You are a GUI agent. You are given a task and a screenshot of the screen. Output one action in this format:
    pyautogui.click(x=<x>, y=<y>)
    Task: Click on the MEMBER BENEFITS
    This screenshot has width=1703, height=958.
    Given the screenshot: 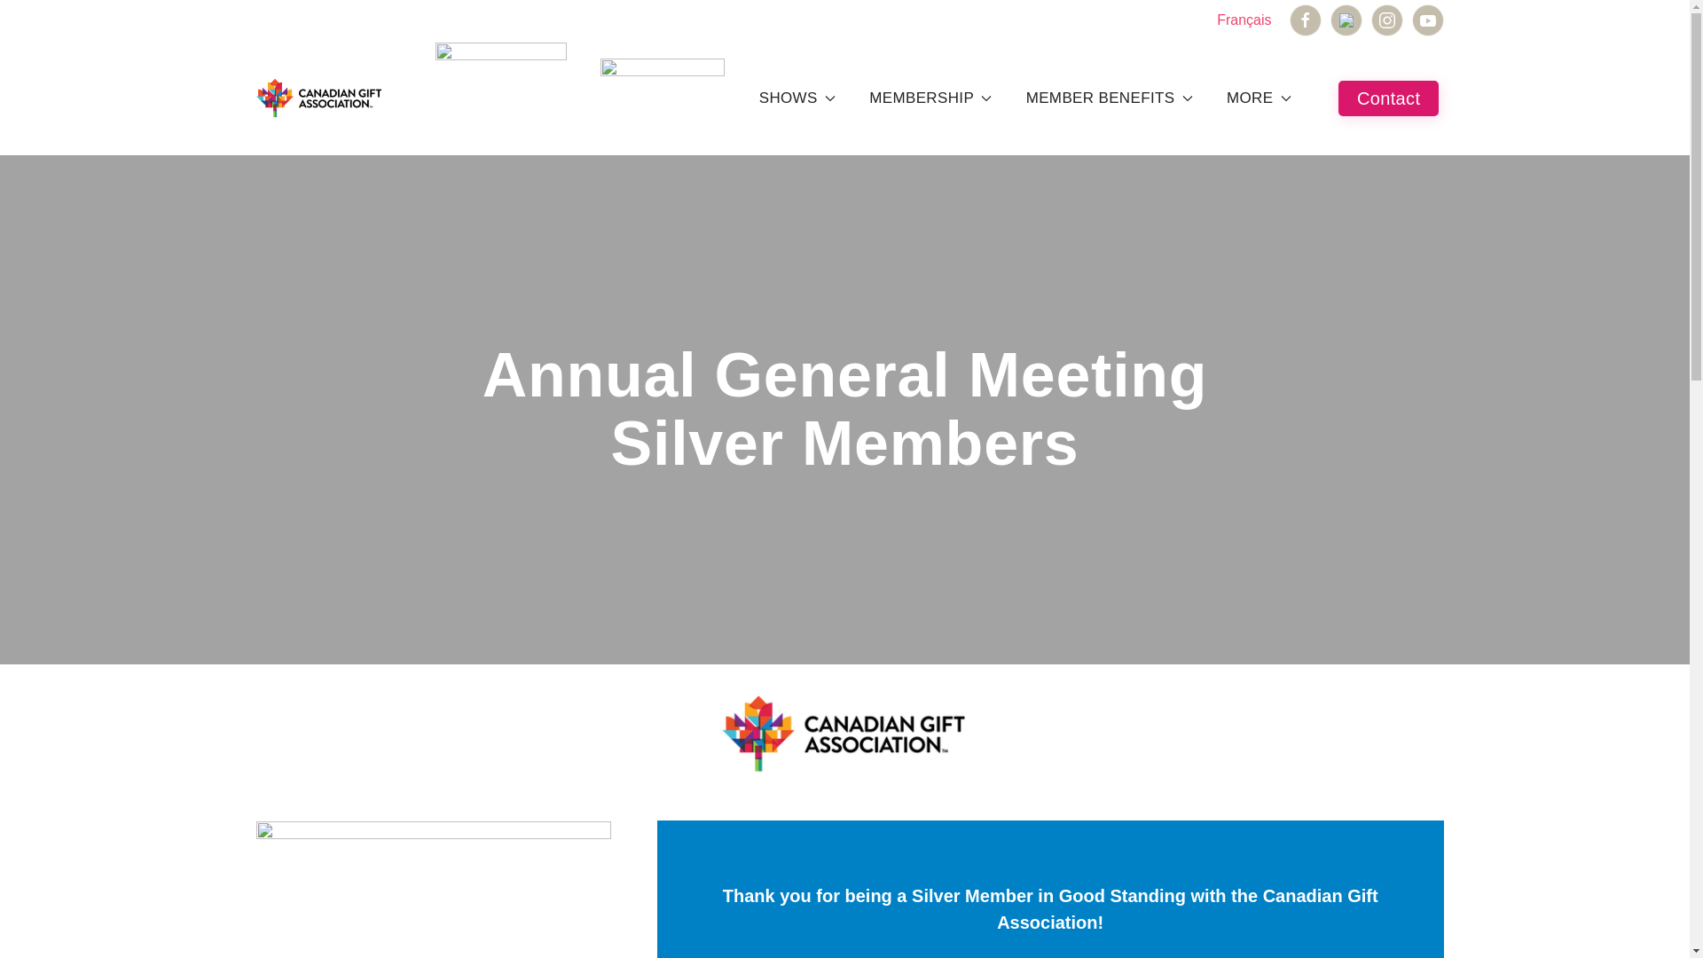 What is the action you would take?
    pyautogui.click(x=1109, y=98)
    